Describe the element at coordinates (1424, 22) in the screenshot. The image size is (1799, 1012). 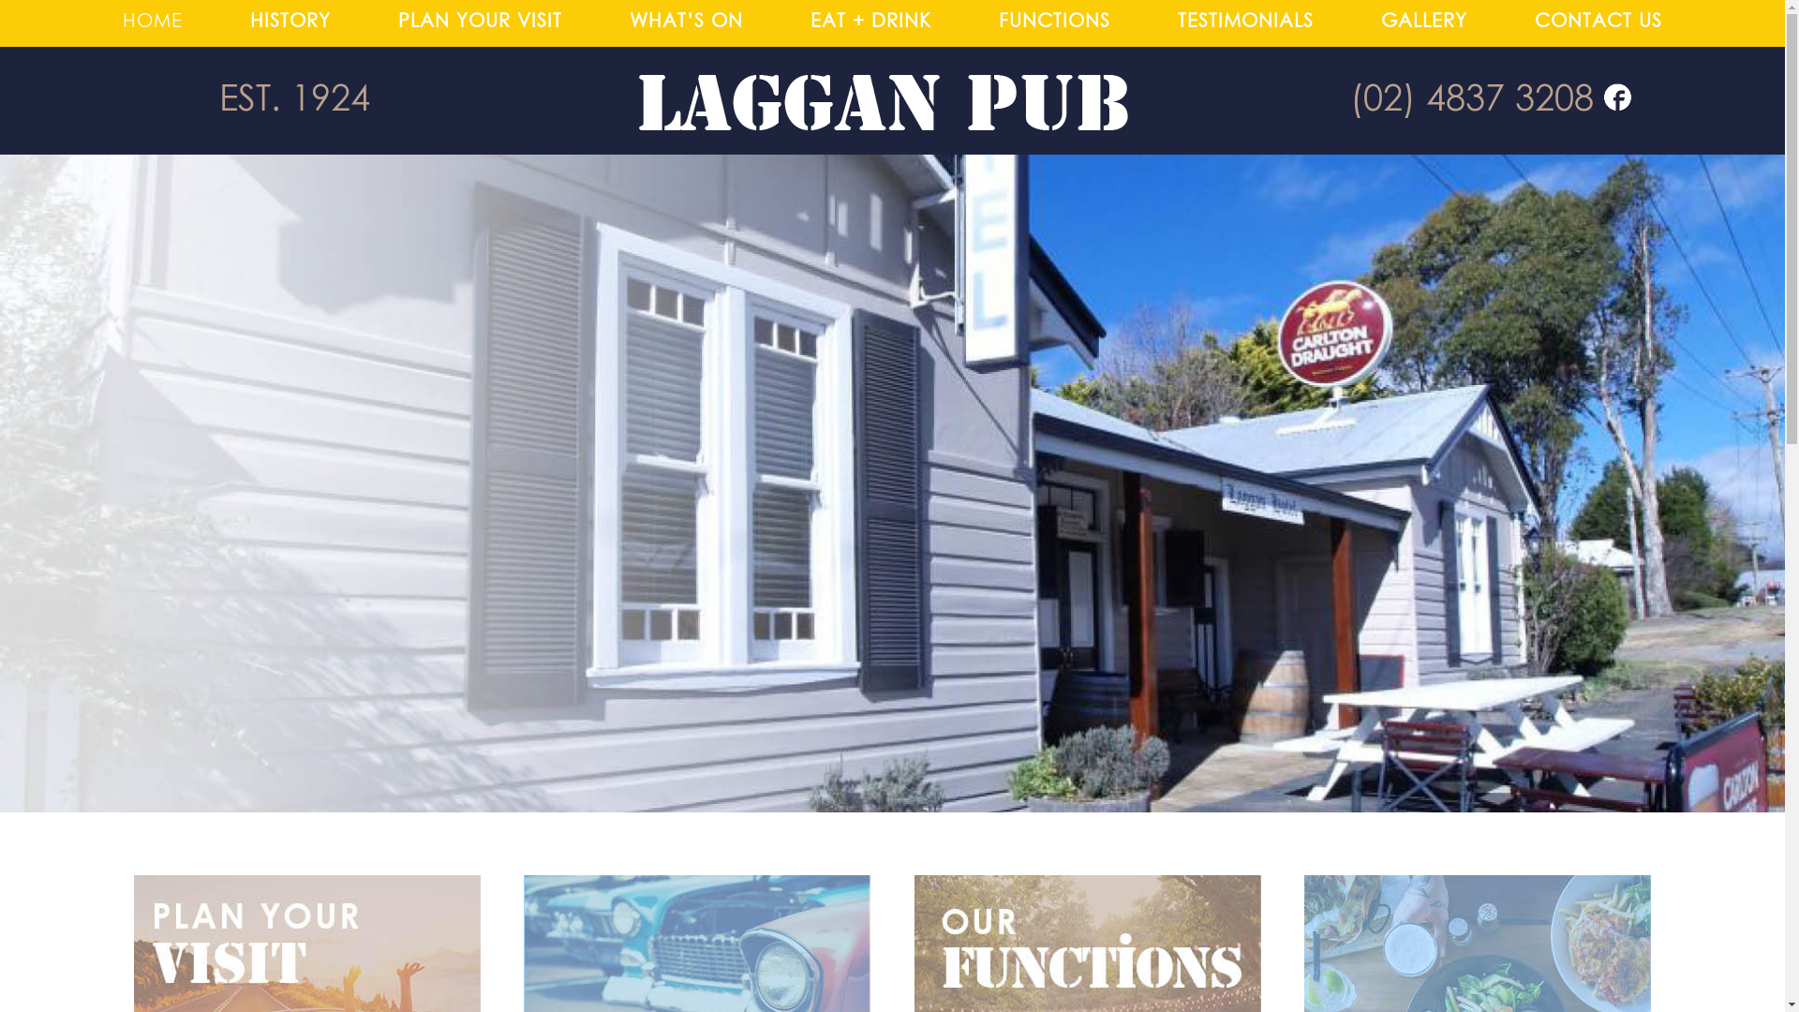
I see `GALLERY` at that location.